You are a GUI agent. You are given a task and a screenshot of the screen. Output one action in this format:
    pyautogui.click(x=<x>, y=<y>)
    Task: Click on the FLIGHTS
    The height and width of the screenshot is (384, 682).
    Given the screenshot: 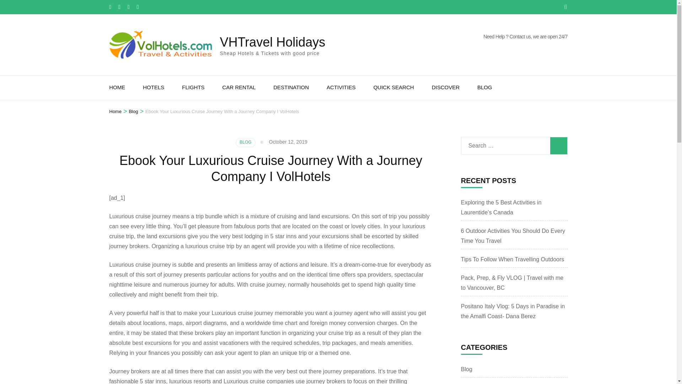 What is the action you would take?
    pyautogui.click(x=193, y=87)
    